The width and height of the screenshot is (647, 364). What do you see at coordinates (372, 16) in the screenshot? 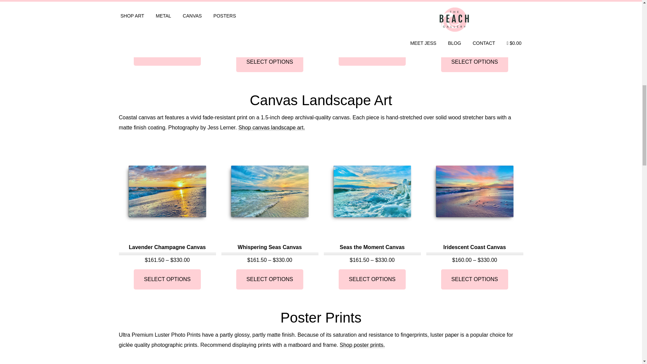
I see `Long Walks on the Beach Metal Print` at bounding box center [372, 16].